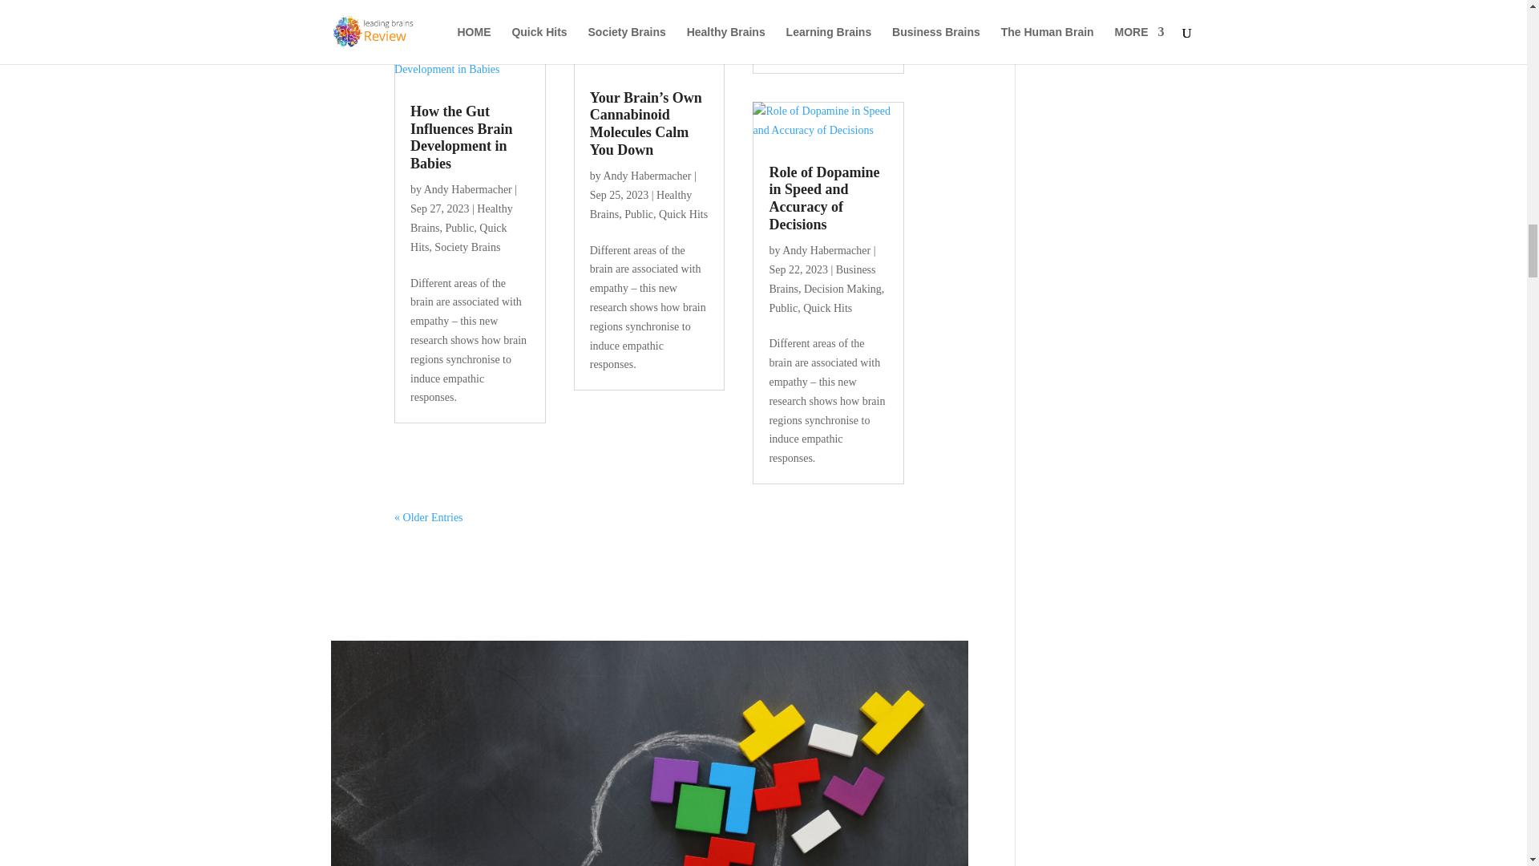 The width and height of the screenshot is (1539, 866). What do you see at coordinates (647, 175) in the screenshot?
I see `Posts by Andy Habermacher` at bounding box center [647, 175].